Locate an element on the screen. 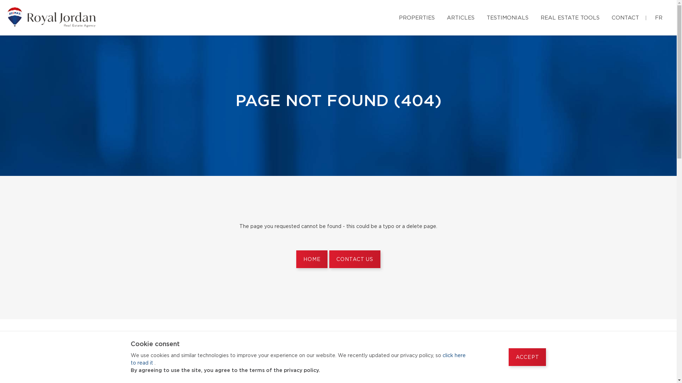  click here to read it is located at coordinates (298, 360).